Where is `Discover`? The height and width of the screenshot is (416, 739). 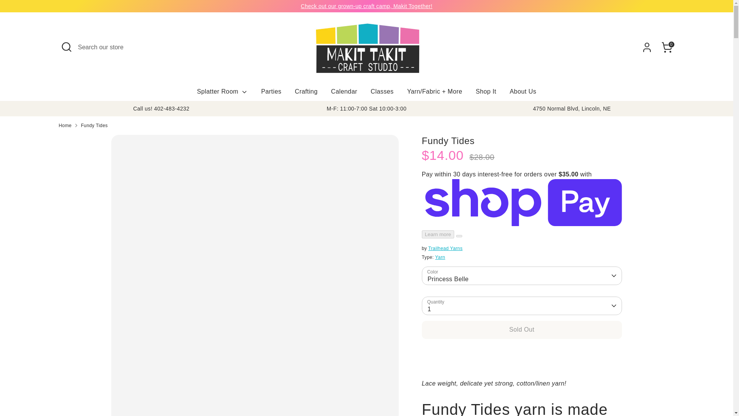
Discover is located at coordinates (558, 392).